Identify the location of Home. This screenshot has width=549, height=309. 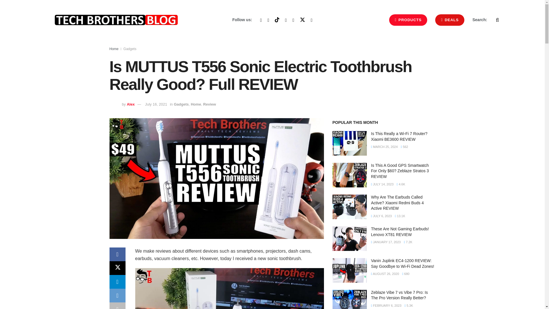
(196, 104).